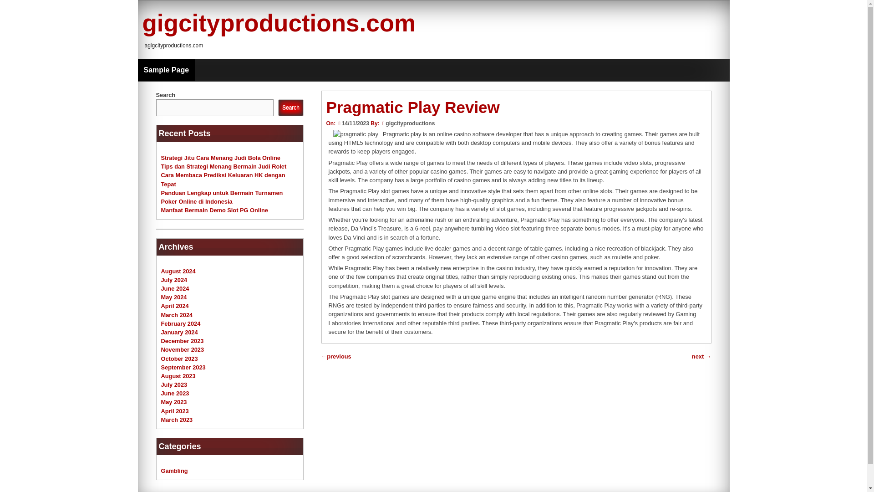 Image resolution: width=874 pixels, height=492 pixels. What do you see at coordinates (179, 358) in the screenshot?
I see `October 2023` at bounding box center [179, 358].